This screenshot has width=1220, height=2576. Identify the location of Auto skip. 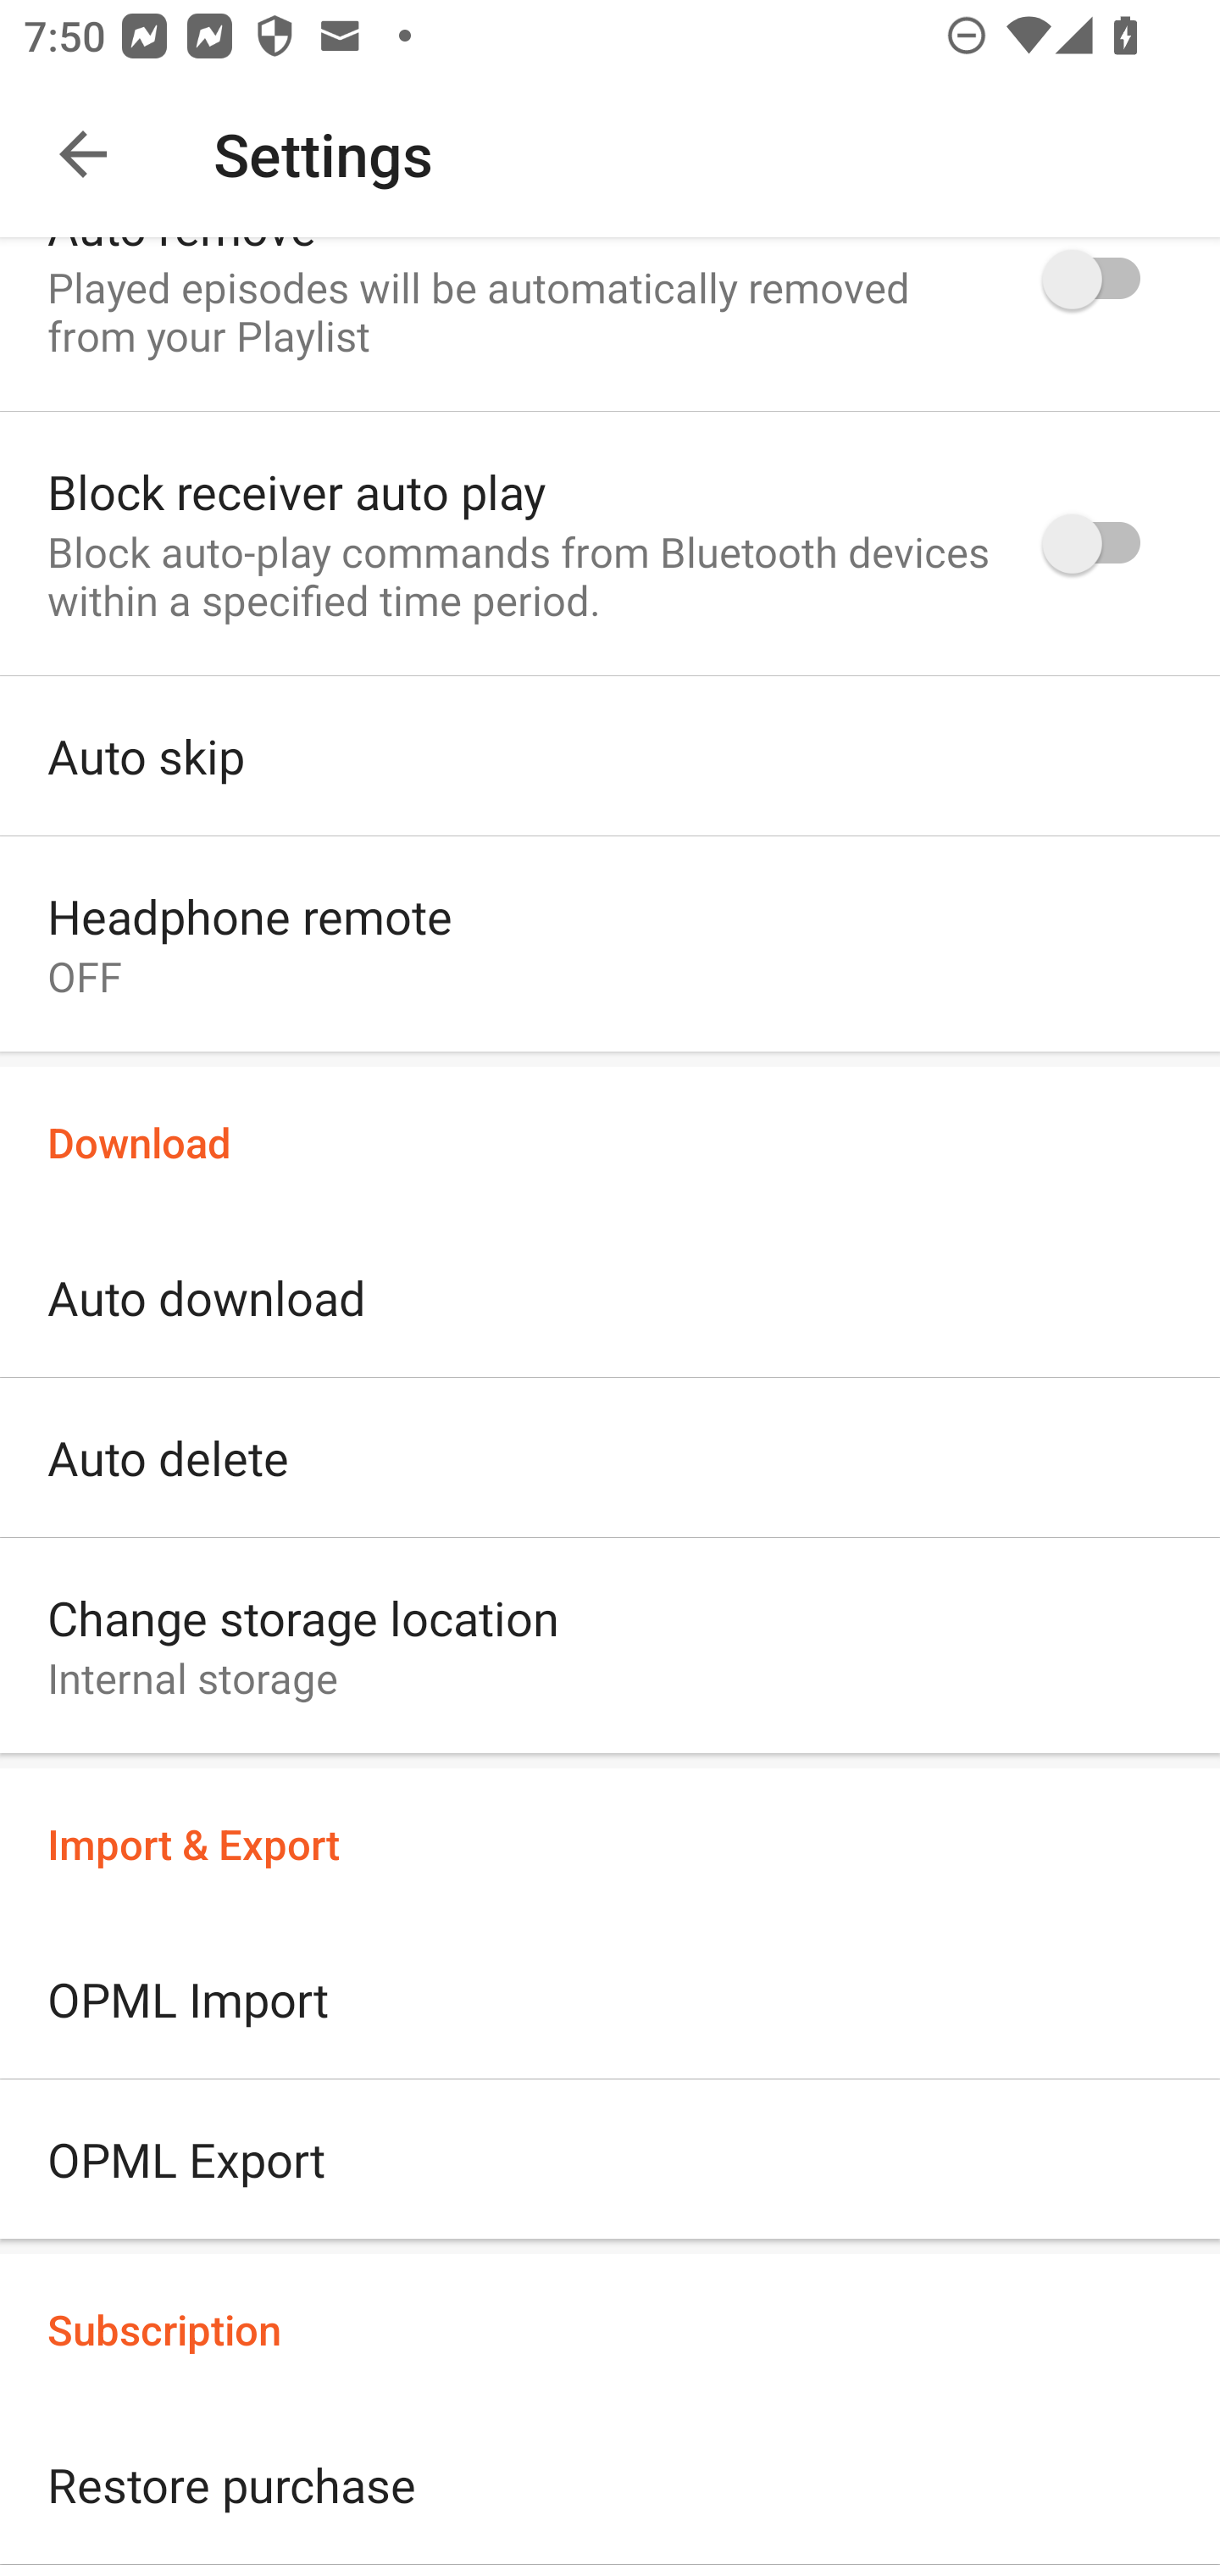
(610, 756).